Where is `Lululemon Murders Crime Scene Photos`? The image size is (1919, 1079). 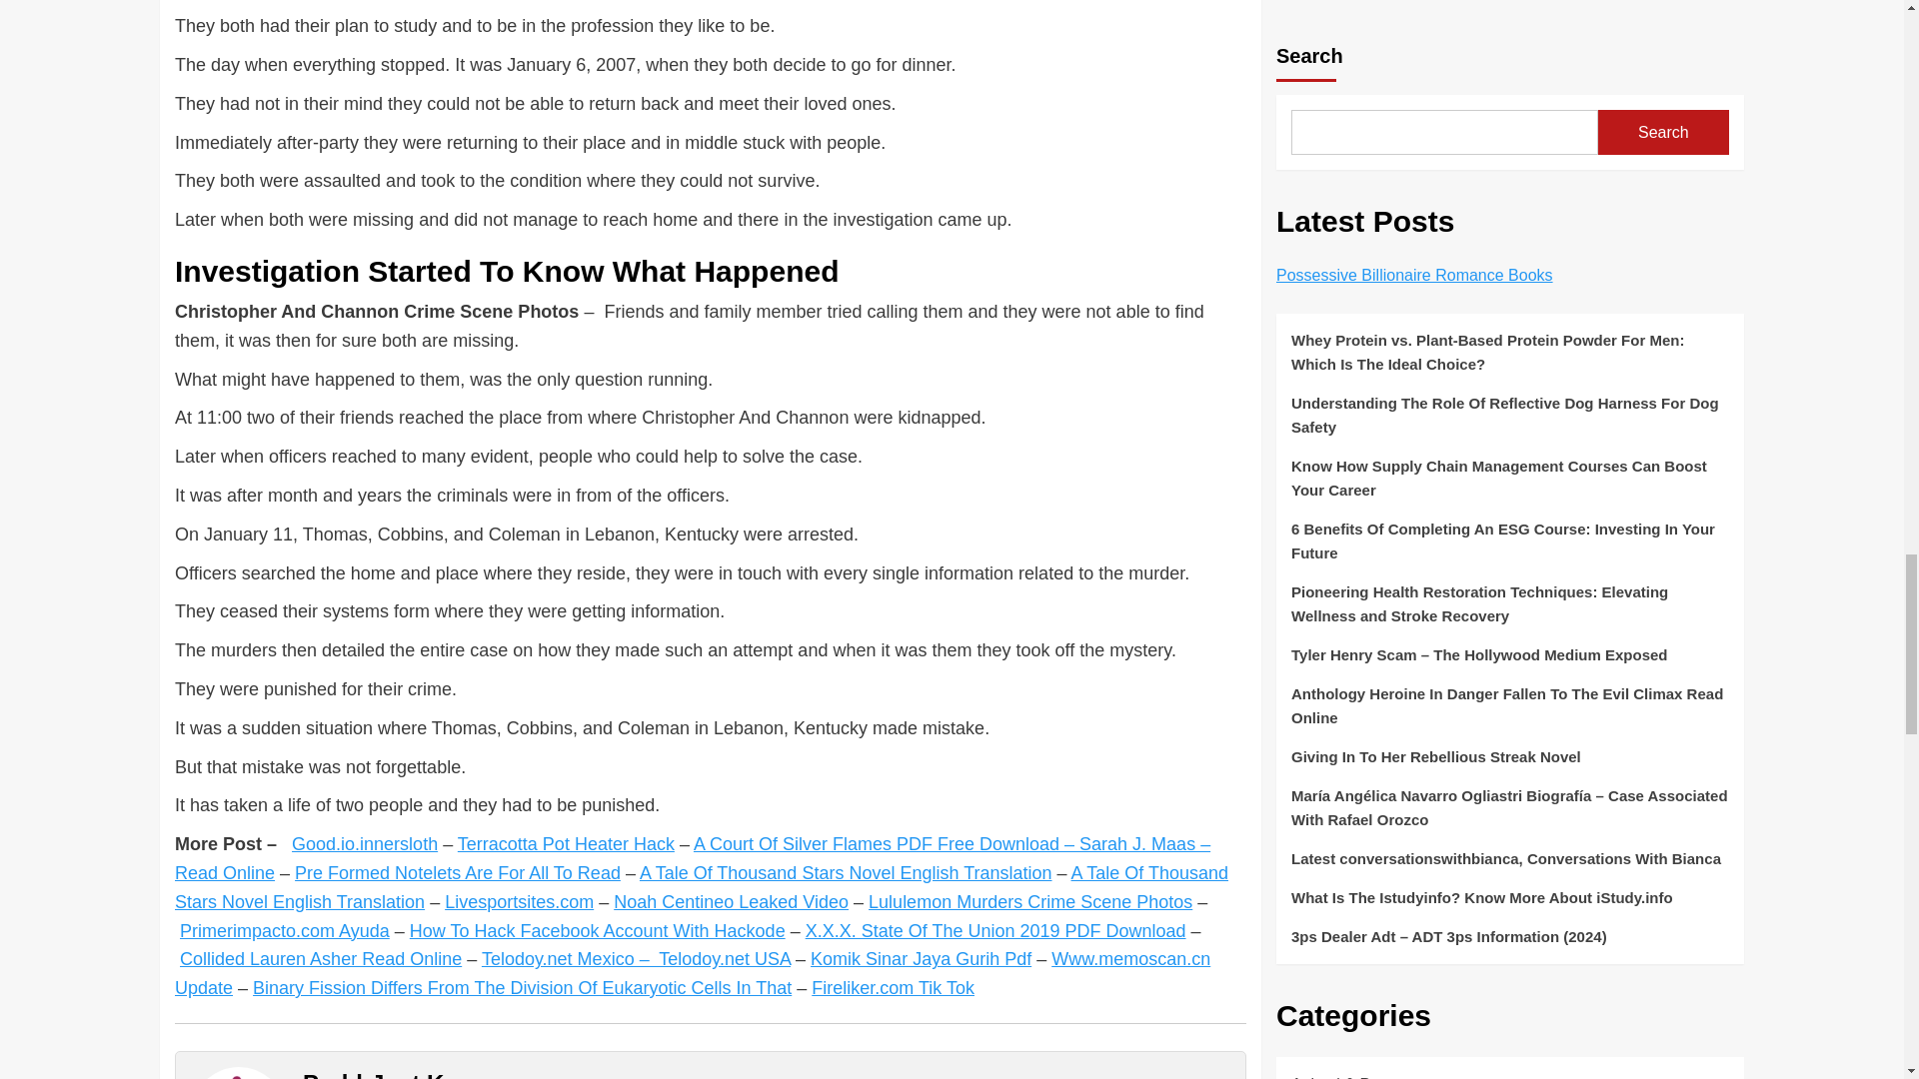
Lululemon Murders Crime Scene Photos is located at coordinates (1029, 901).